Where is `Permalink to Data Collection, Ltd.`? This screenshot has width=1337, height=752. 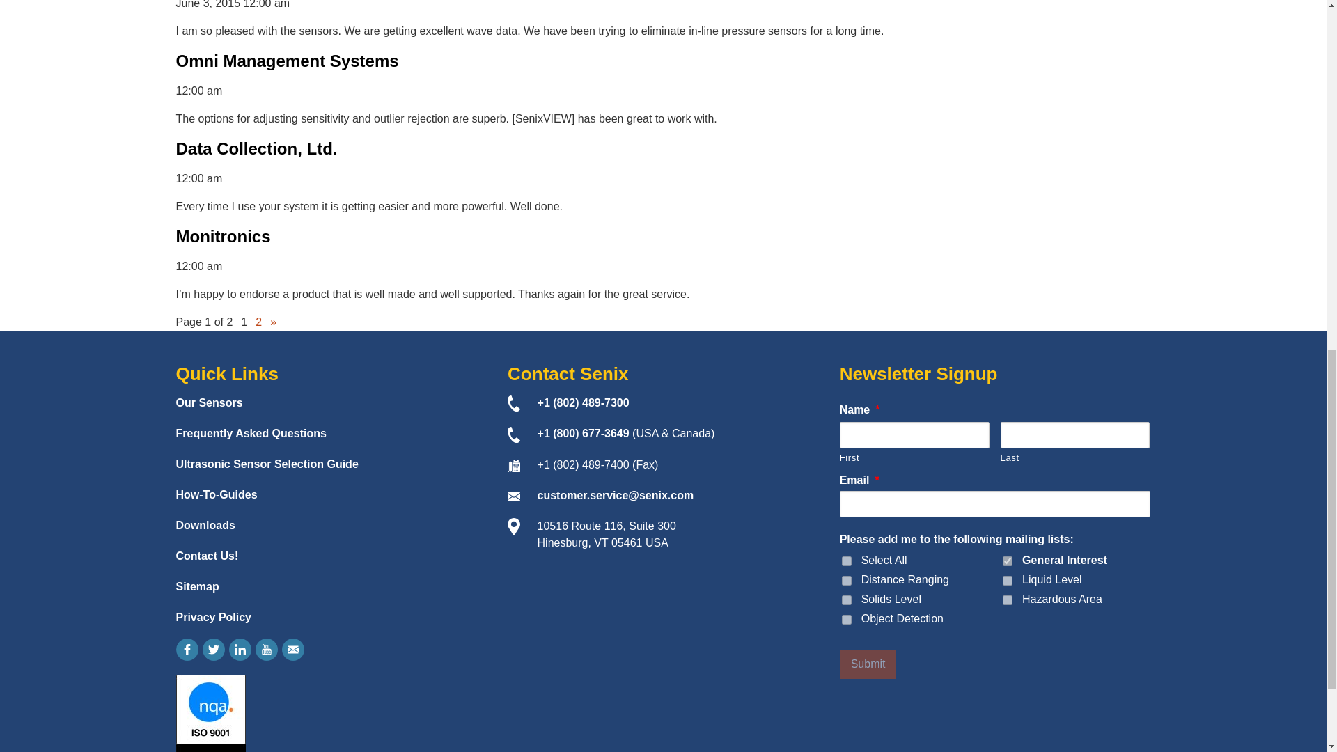
Permalink to Data Collection, Ltd. is located at coordinates (256, 148).